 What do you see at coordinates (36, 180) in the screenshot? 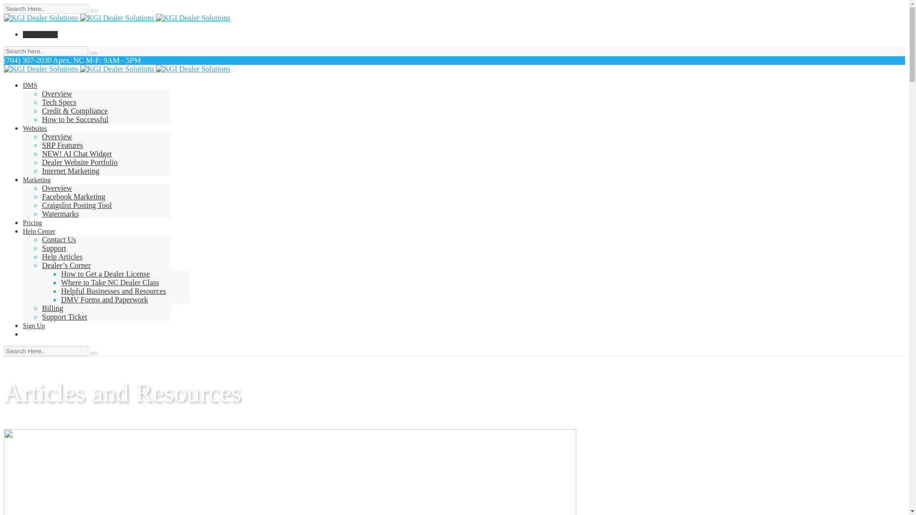
I see `Marketing` at bounding box center [36, 180].